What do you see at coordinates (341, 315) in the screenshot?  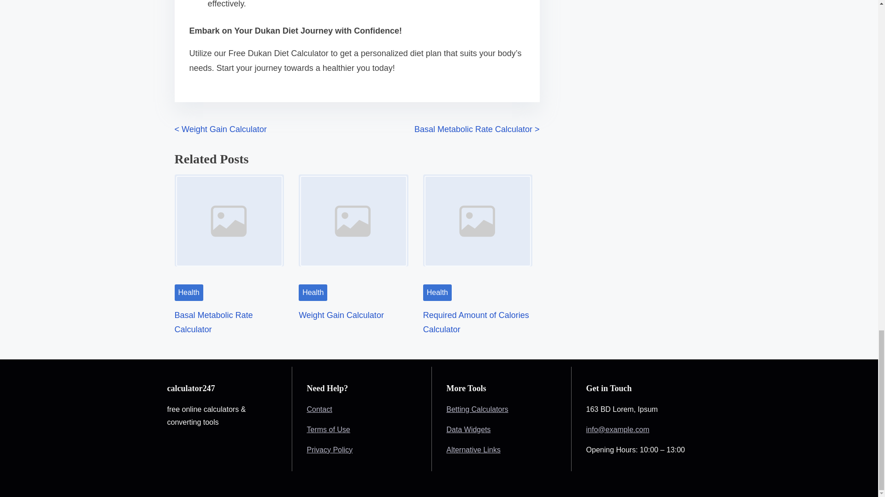 I see `Weight Gain Calculator` at bounding box center [341, 315].